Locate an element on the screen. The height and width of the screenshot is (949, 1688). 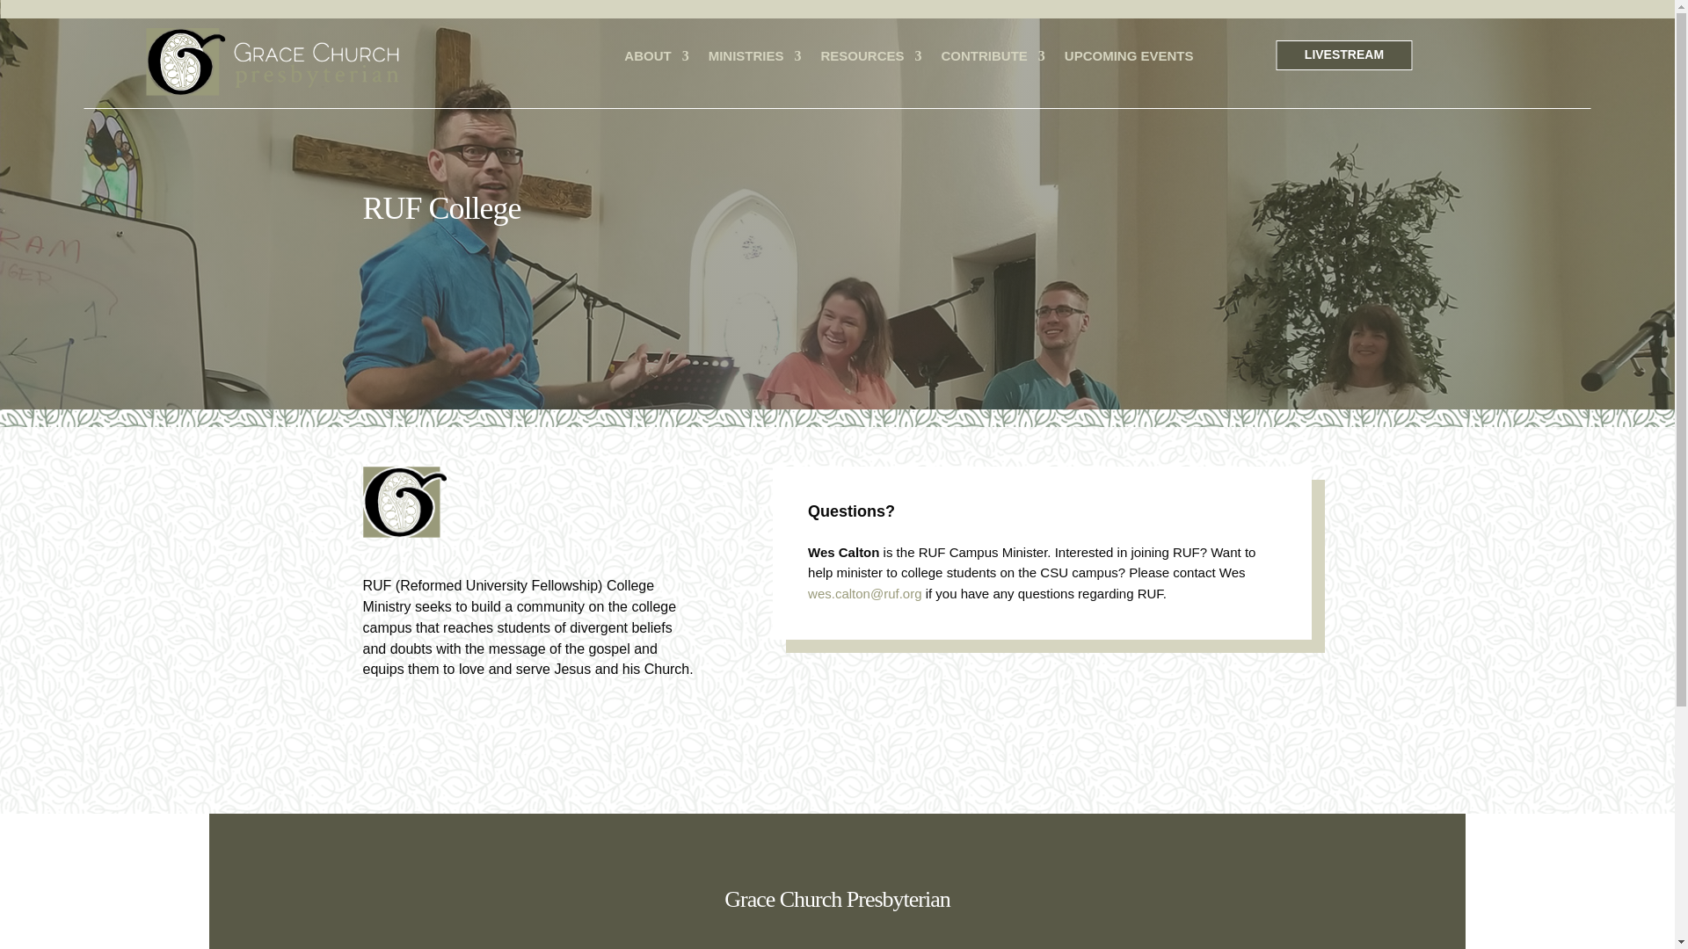
RESOURCES is located at coordinates (870, 62).